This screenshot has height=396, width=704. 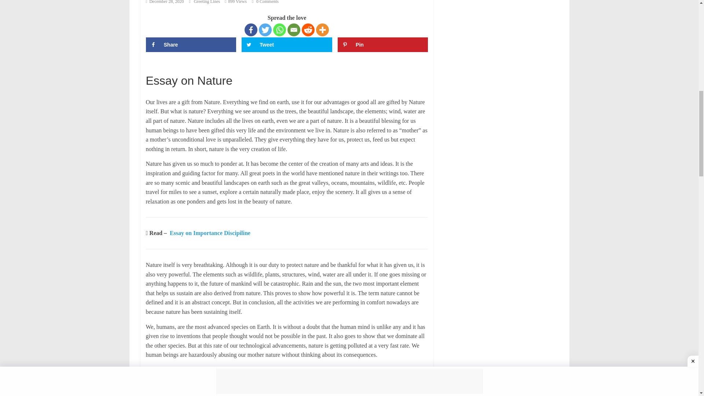 What do you see at coordinates (341, 126) in the screenshot?
I see `Whatsapp` at bounding box center [341, 126].